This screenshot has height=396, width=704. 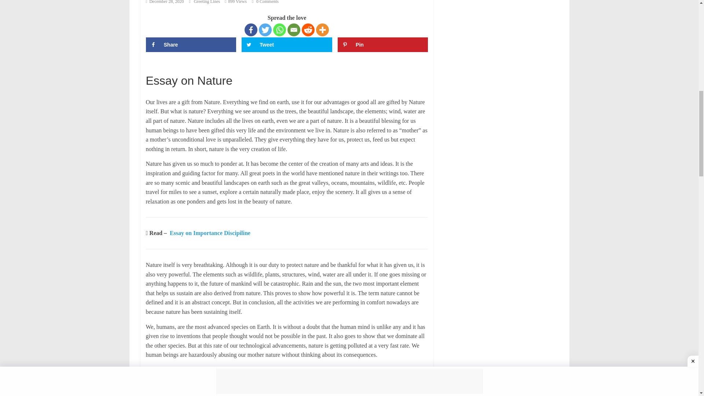 What do you see at coordinates (341, 126) in the screenshot?
I see `Whatsapp` at bounding box center [341, 126].